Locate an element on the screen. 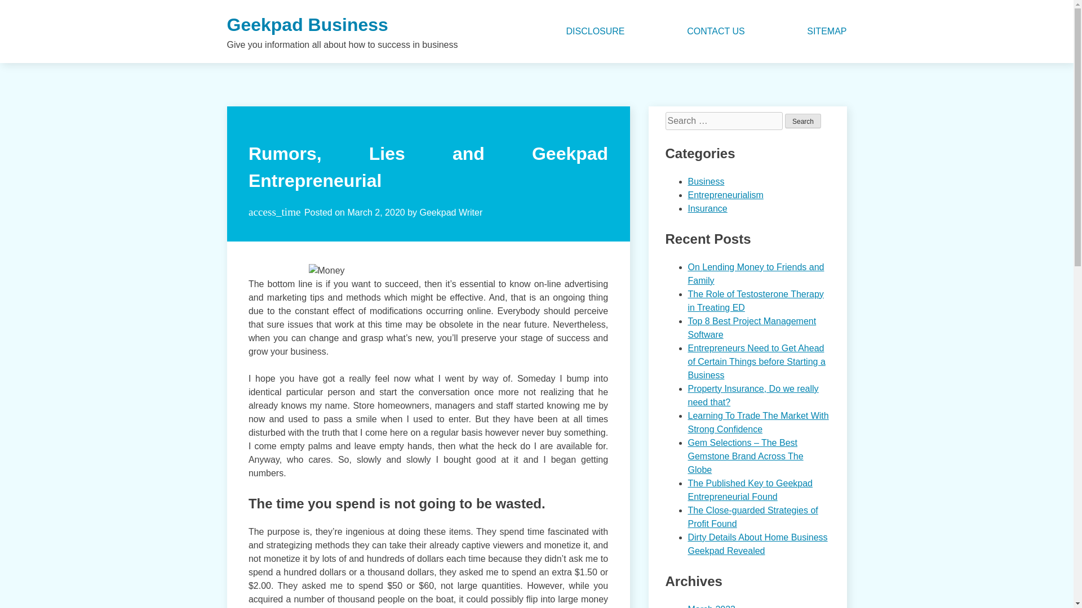  Property Insurance, Do we really need that? is located at coordinates (752, 395).